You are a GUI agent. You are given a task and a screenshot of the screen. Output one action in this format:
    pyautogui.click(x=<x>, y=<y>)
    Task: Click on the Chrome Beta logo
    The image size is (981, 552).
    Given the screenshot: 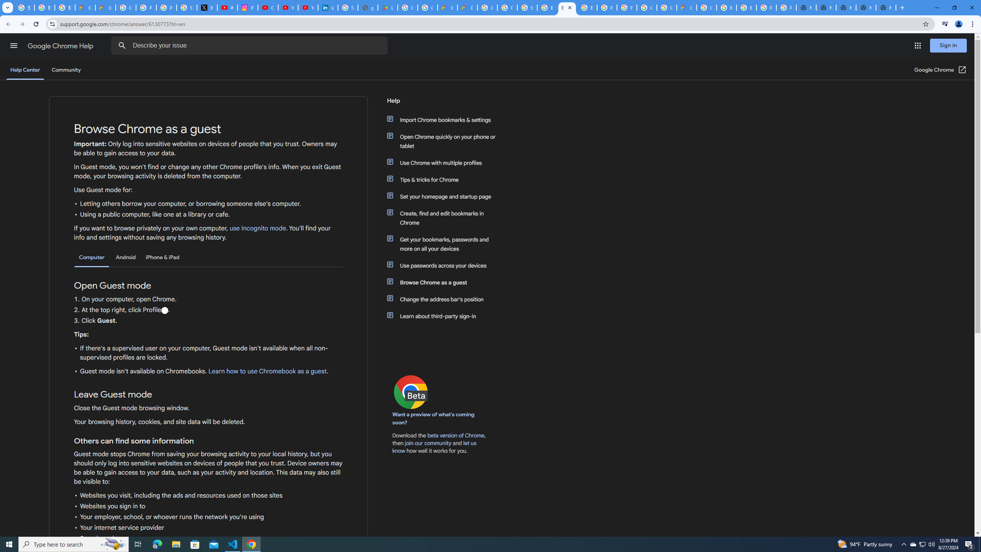 What is the action you would take?
    pyautogui.click(x=411, y=392)
    